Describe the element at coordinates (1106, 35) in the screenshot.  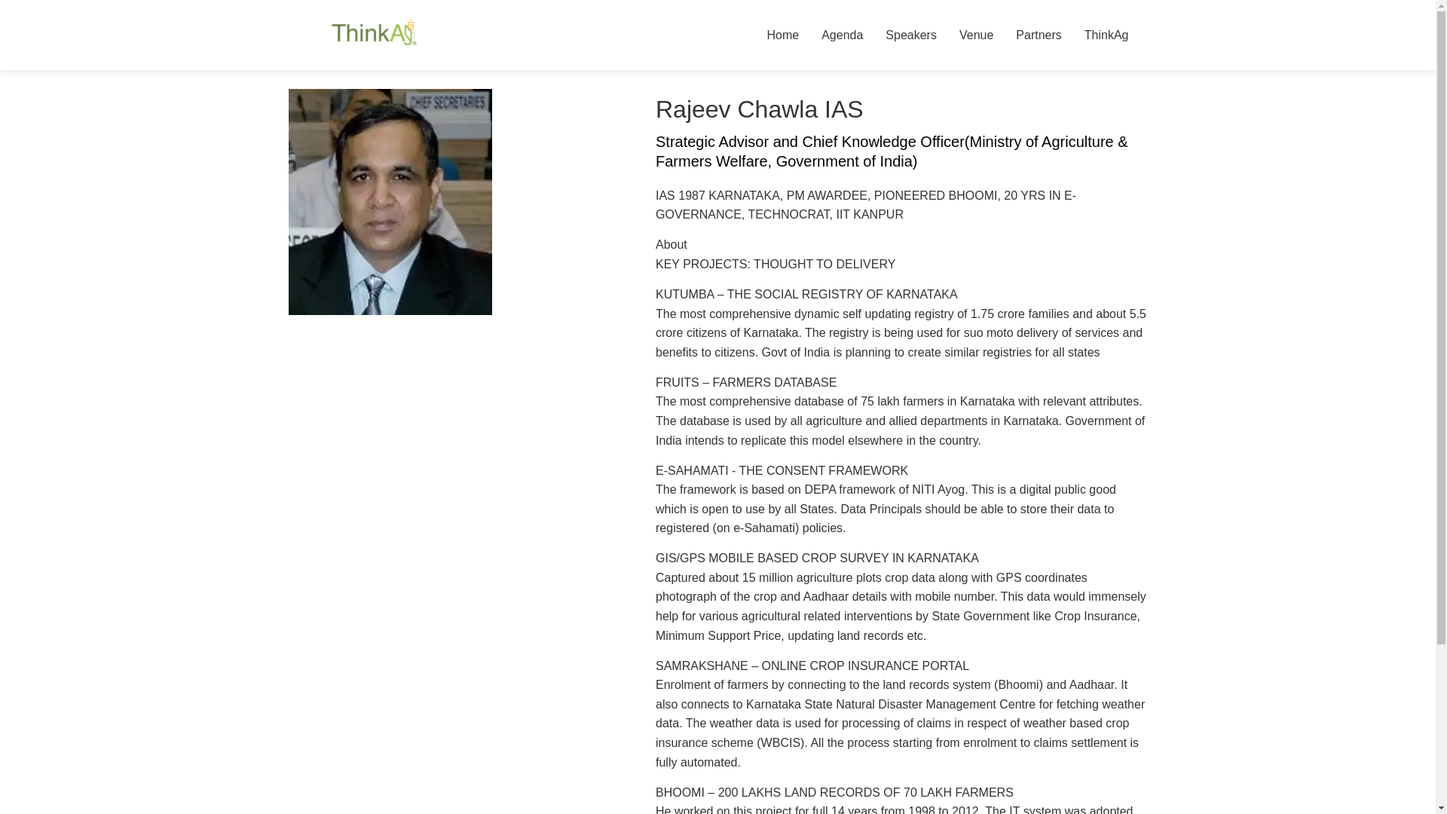
I see `ThinkAg` at that location.